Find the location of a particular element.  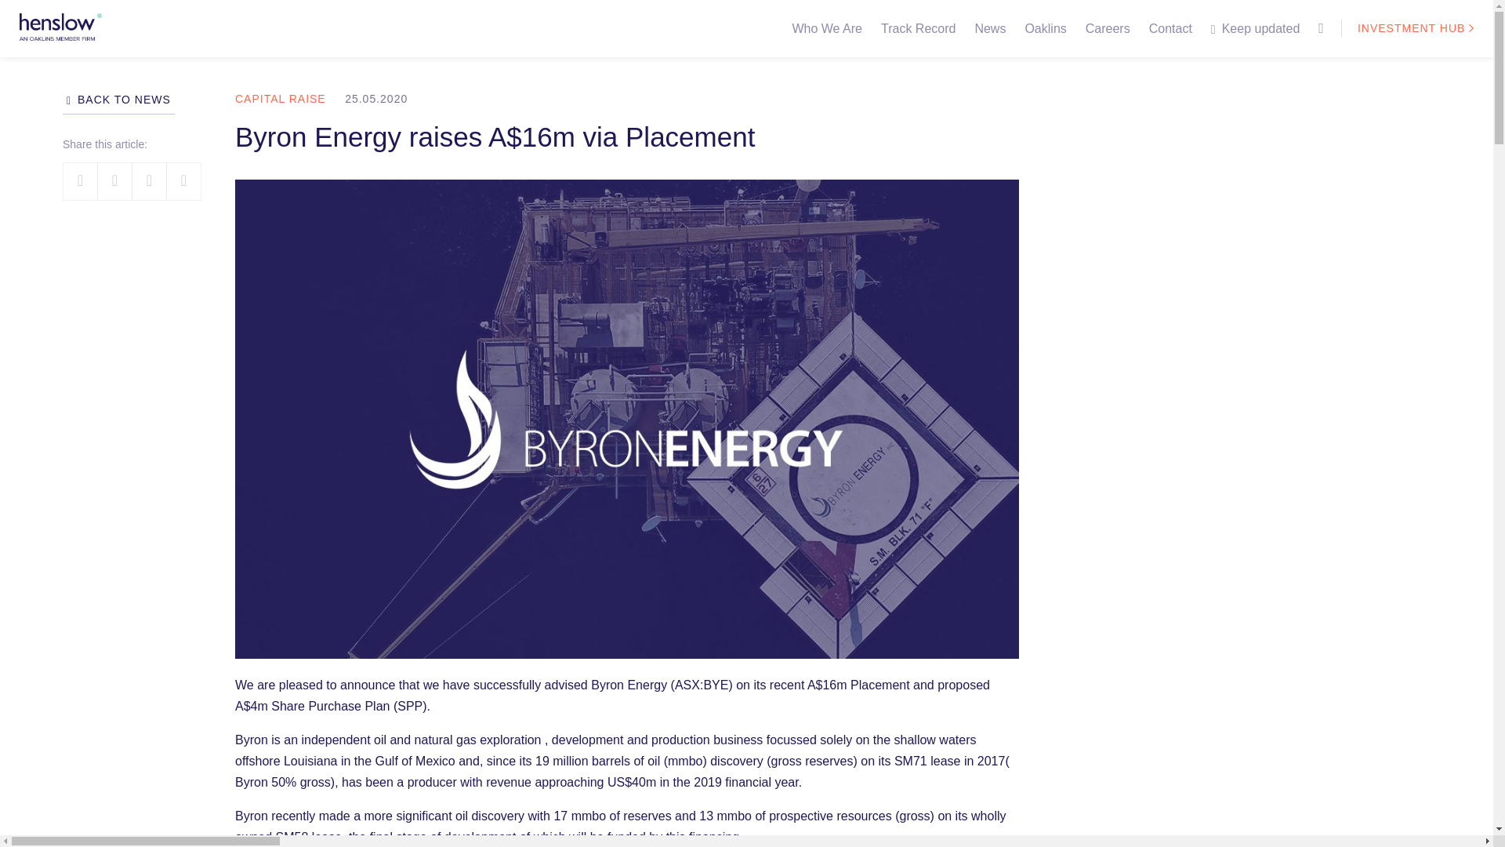

CAPITAL RAISE is located at coordinates (281, 98).